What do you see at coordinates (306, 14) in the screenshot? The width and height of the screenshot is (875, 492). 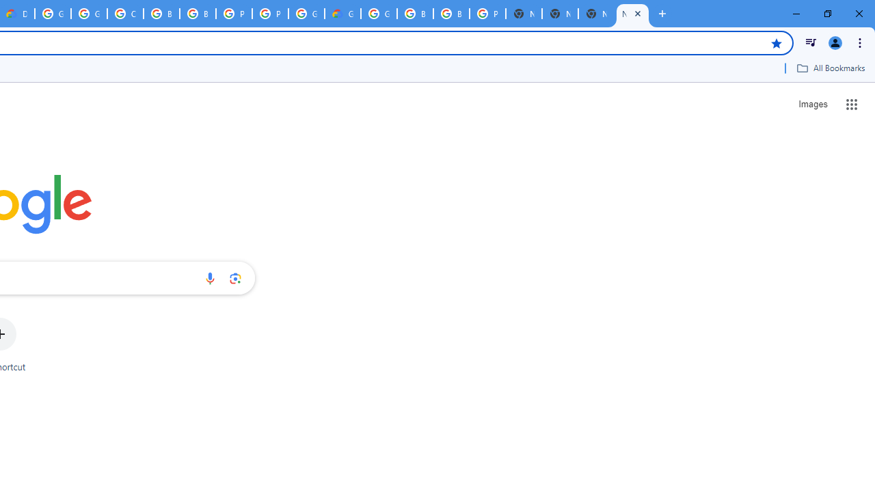 I see `Google Cloud Platform` at bounding box center [306, 14].